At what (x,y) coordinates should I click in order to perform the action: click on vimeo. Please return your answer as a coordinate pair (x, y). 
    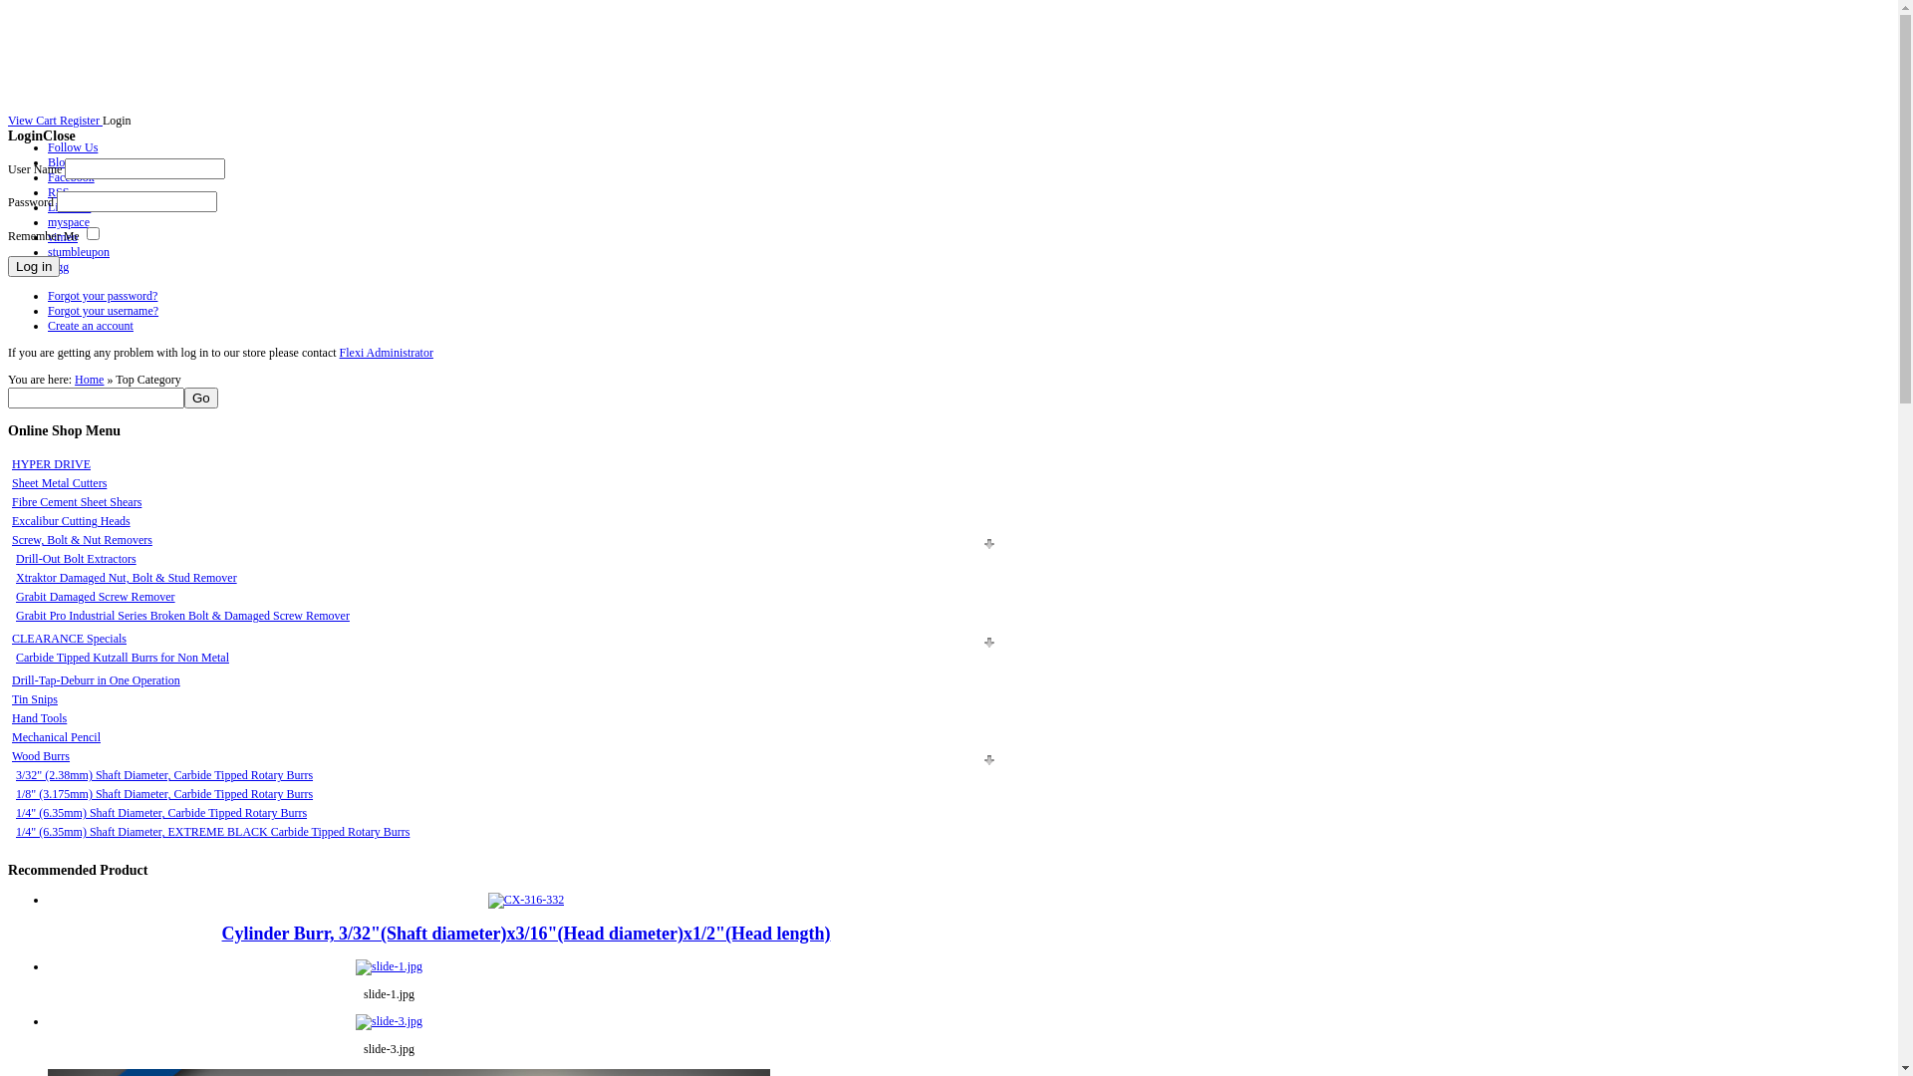
    Looking at the image, I should click on (63, 237).